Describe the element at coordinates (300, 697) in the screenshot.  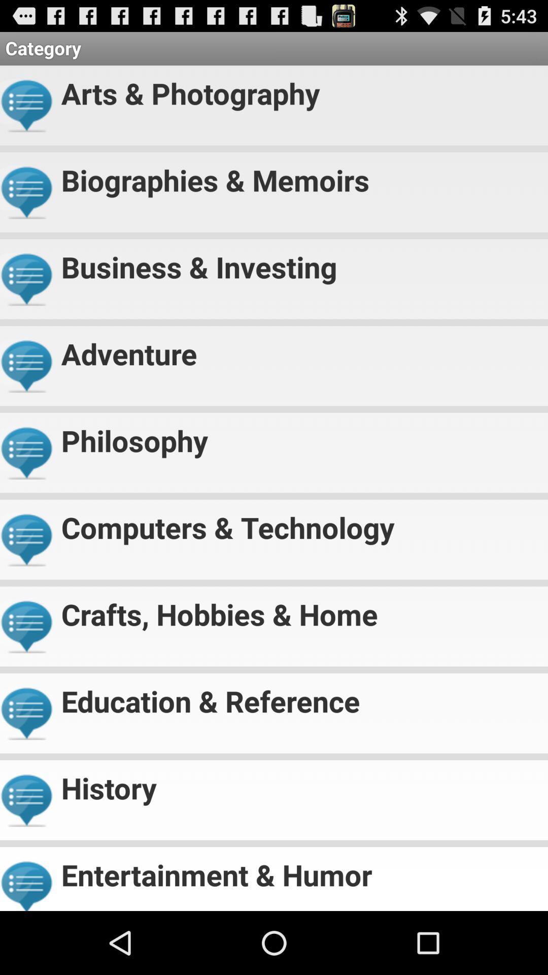
I see `select the education & reference icon` at that location.